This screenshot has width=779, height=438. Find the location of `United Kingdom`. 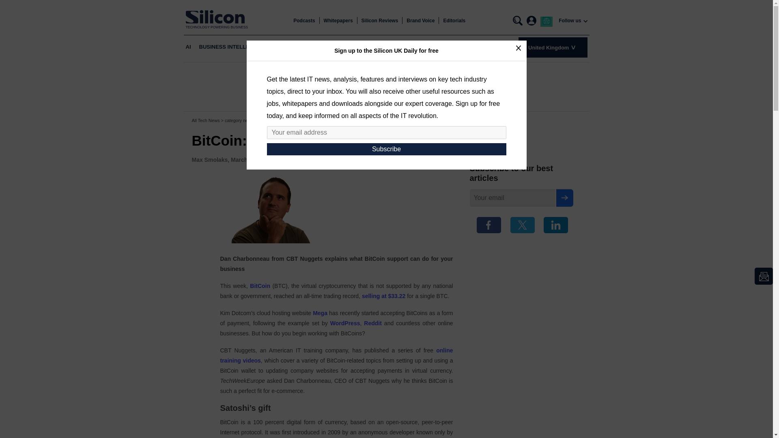

United Kingdom is located at coordinates (553, 47).